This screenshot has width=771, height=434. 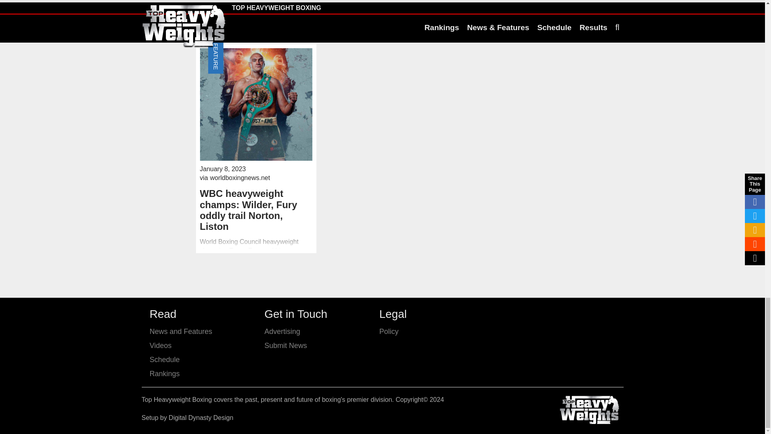 What do you see at coordinates (165, 374) in the screenshot?
I see `Rankings` at bounding box center [165, 374].